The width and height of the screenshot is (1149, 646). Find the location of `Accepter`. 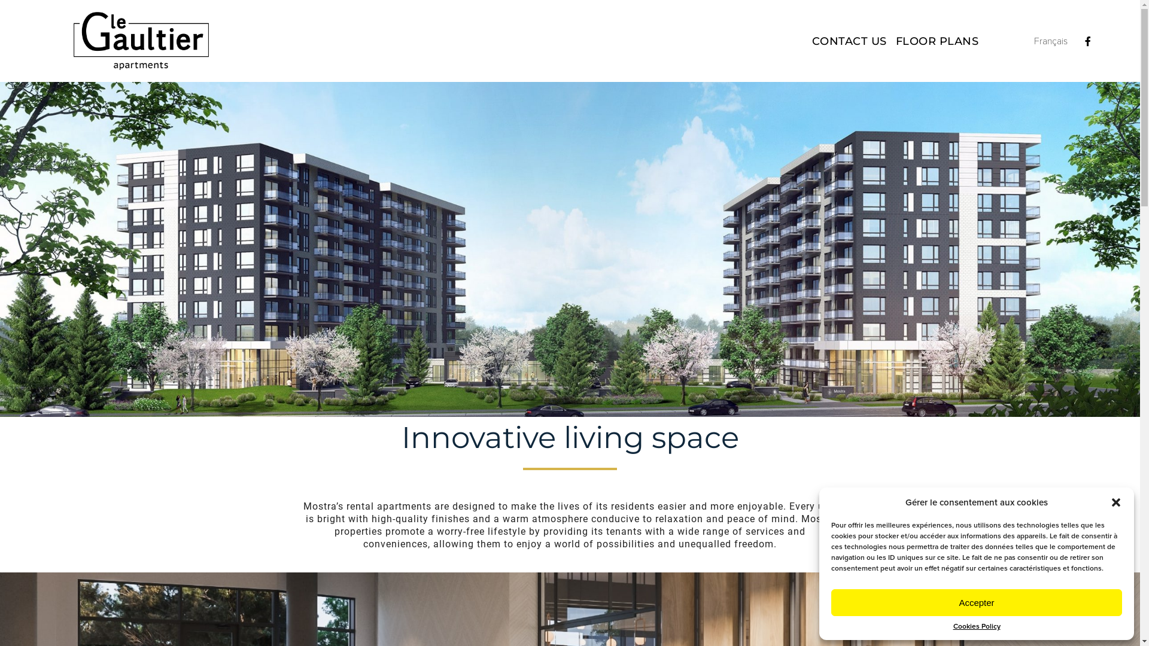

Accepter is located at coordinates (977, 603).